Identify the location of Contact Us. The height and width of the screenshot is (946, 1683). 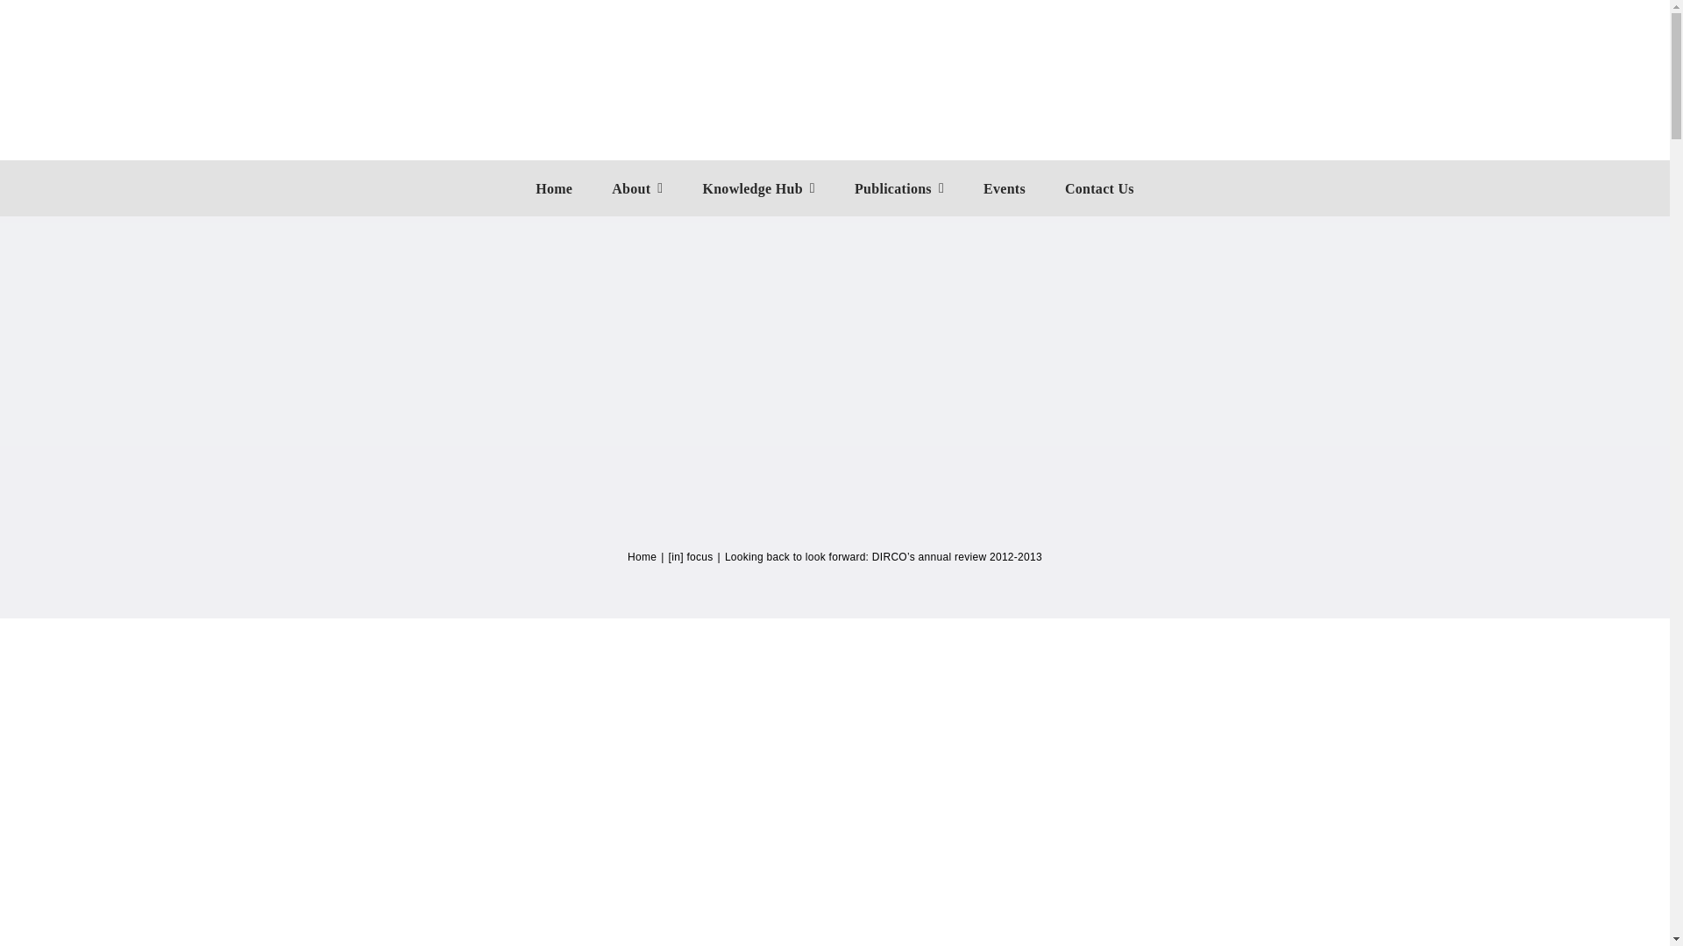
(1099, 187).